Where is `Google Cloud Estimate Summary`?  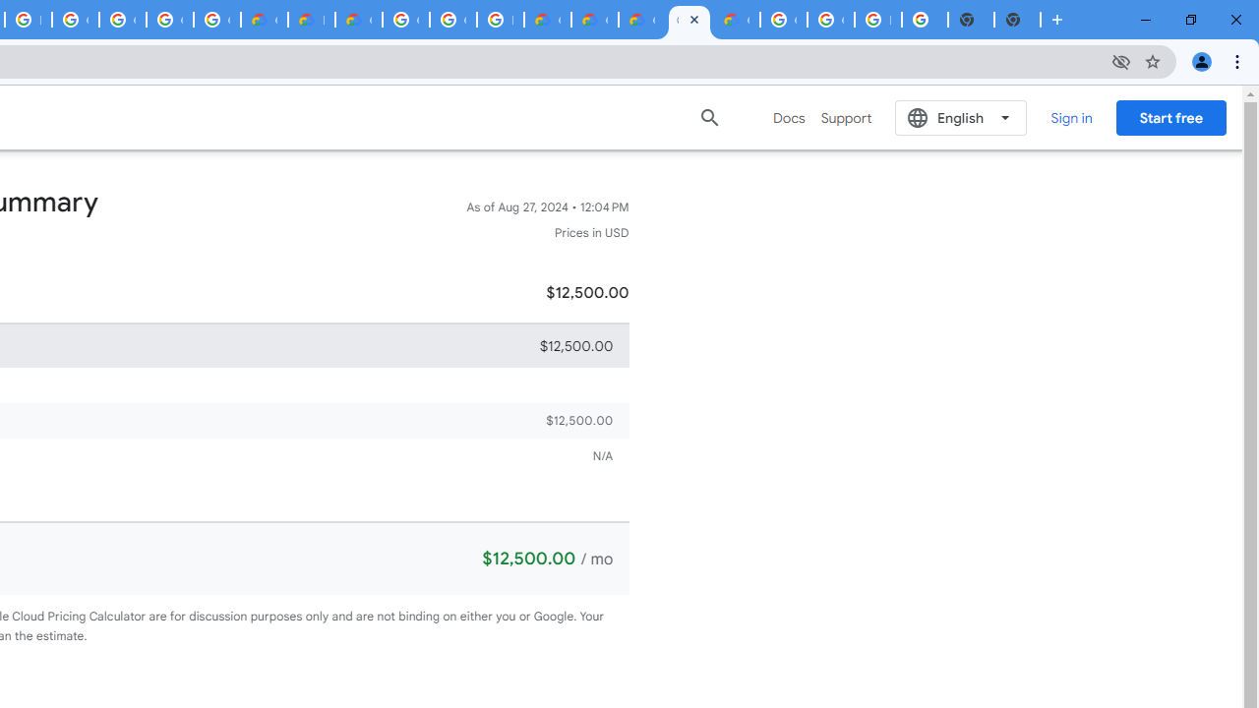 Google Cloud Estimate Summary is located at coordinates (689, 20).